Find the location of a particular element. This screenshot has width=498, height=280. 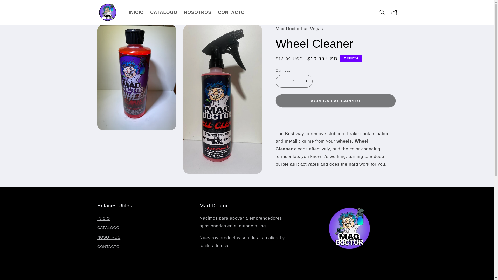

INICIO is located at coordinates (136, 12).